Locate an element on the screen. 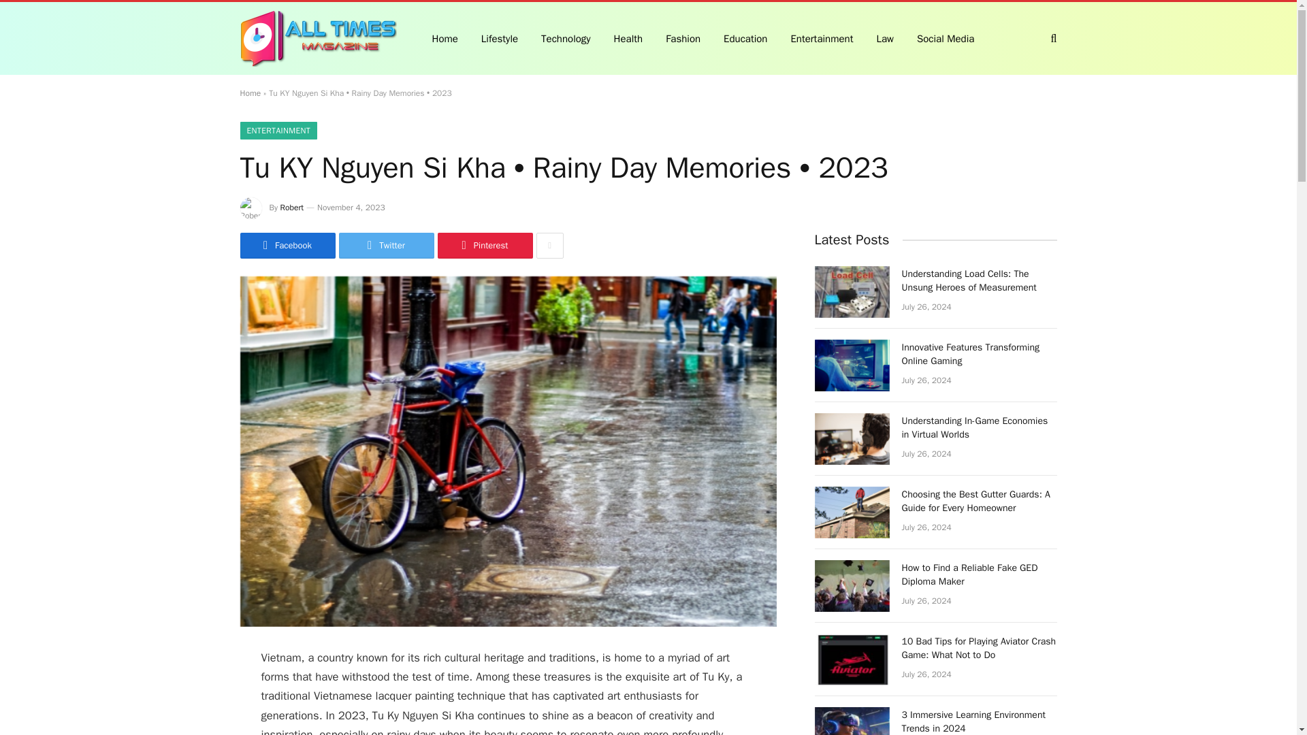 This screenshot has height=735, width=1307. Share on Pinterest is located at coordinates (484, 246).